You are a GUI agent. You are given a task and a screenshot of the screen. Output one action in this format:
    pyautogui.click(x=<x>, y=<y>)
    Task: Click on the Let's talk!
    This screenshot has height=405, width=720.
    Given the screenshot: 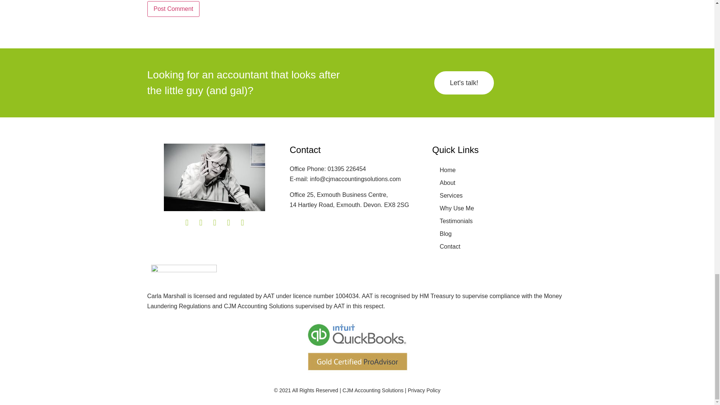 What is the action you would take?
    pyautogui.click(x=464, y=82)
    